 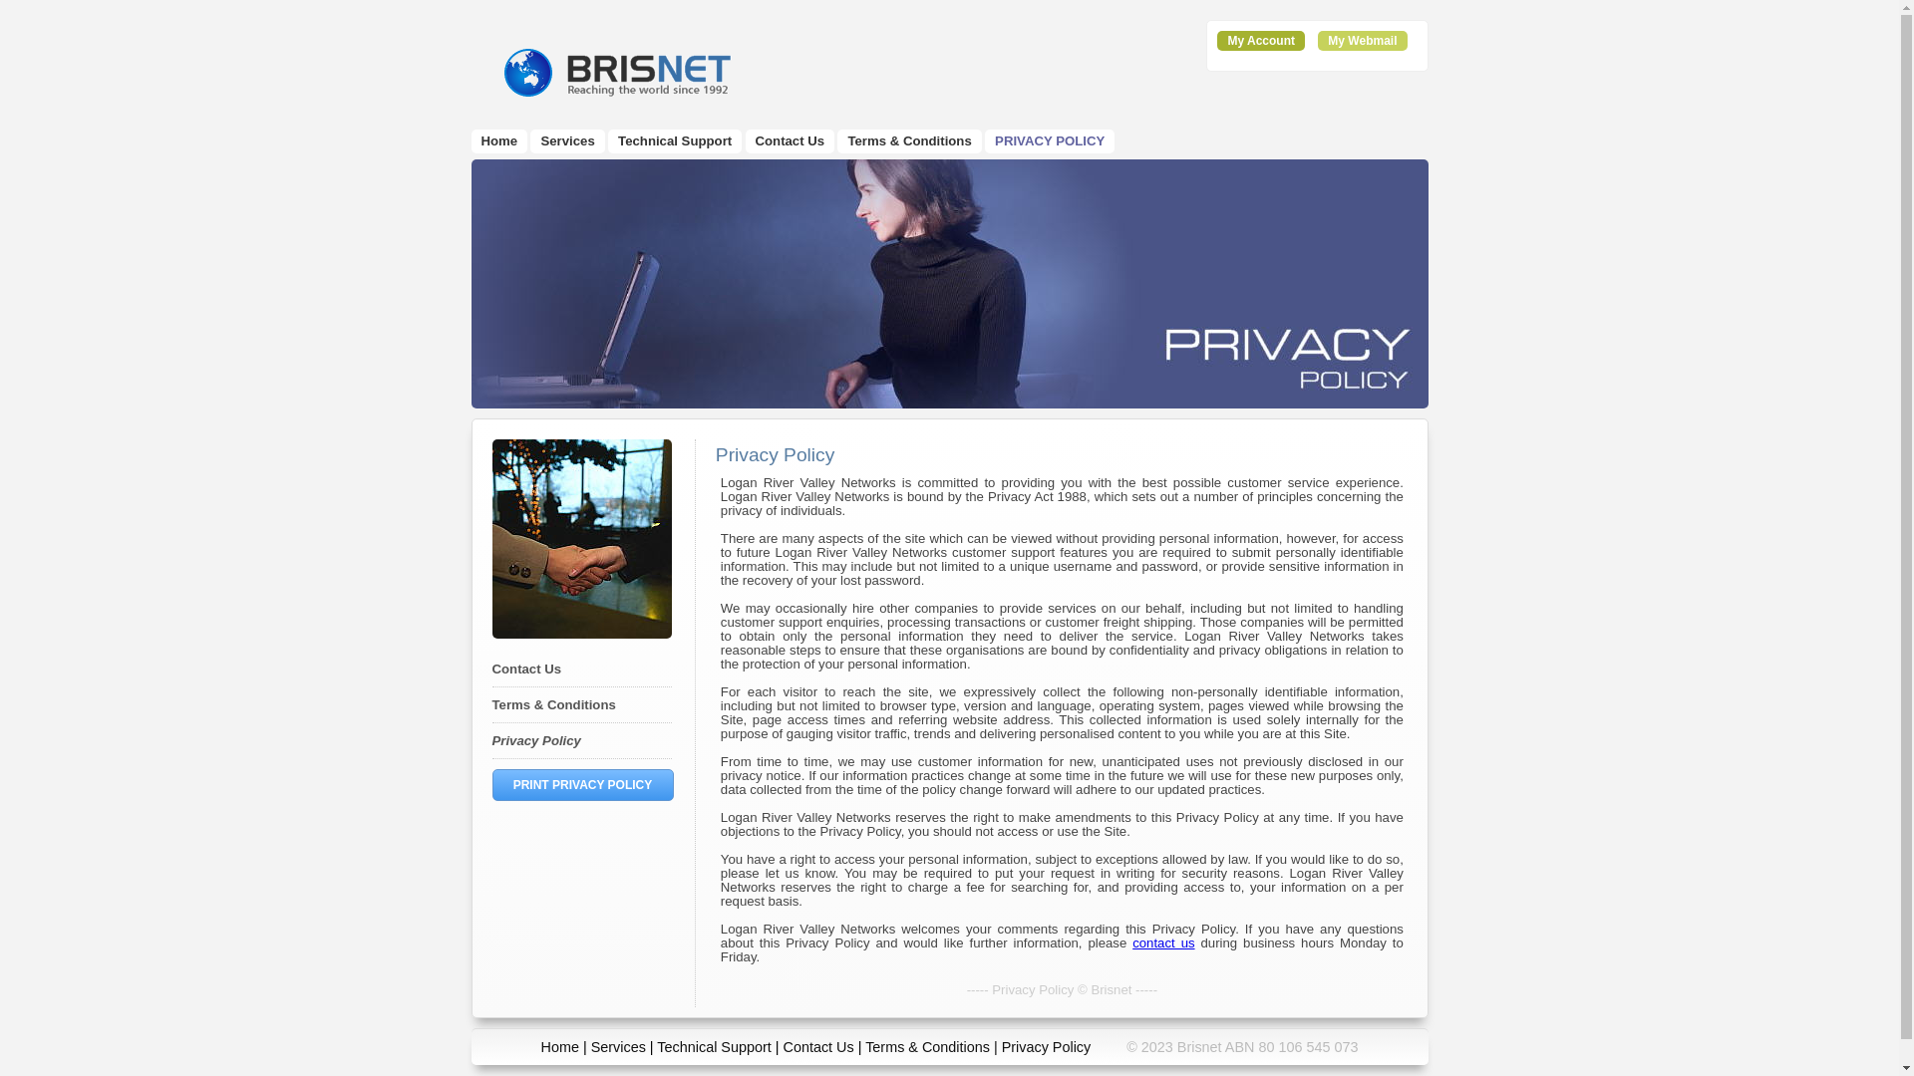 What do you see at coordinates (714, 1047) in the screenshot?
I see `Technical Support` at bounding box center [714, 1047].